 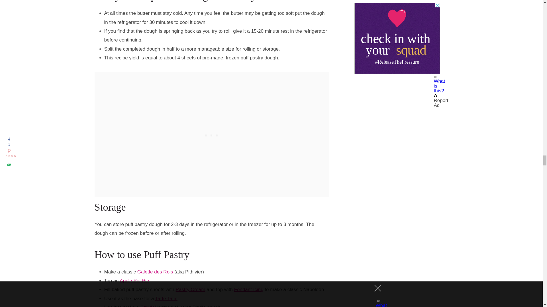 What do you see at coordinates (155, 272) in the screenshot?
I see `Galette des Rois` at bounding box center [155, 272].